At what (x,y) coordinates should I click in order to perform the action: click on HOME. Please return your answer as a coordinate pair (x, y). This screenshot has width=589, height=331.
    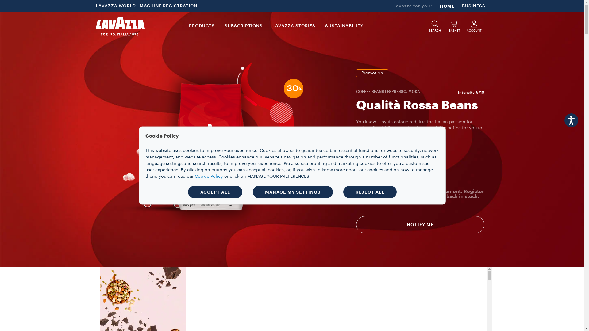
    Looking at the image, I should click on (447, 6).